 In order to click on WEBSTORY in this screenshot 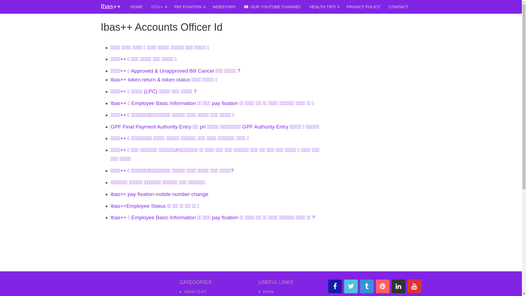, I will do `click(224, 7)`.